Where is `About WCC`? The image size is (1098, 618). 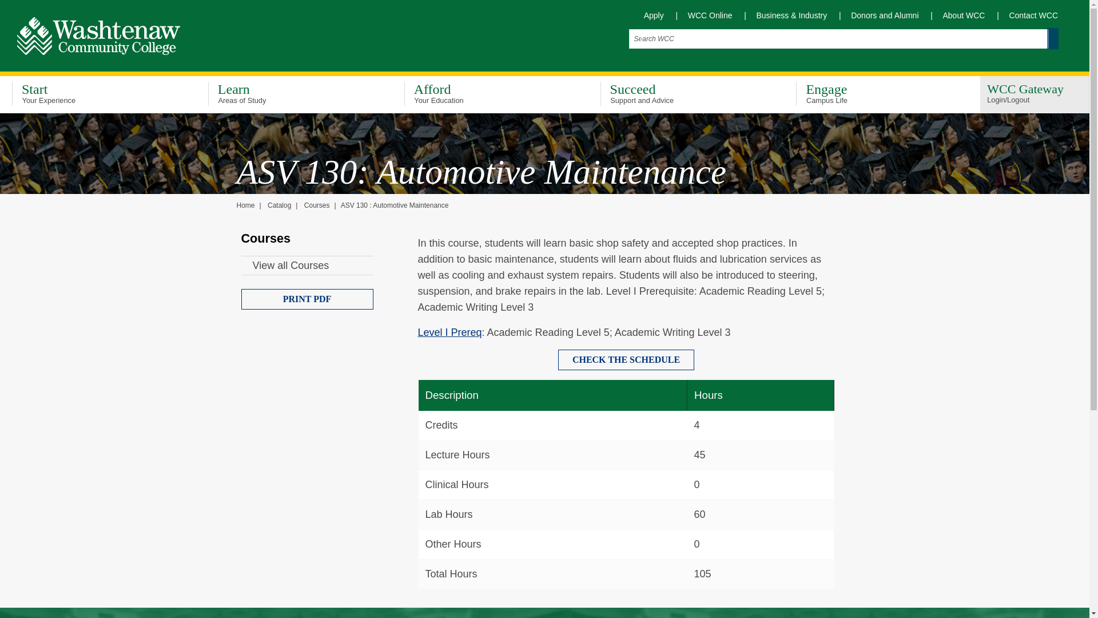 About WCC is located at coordinates (880, 15).